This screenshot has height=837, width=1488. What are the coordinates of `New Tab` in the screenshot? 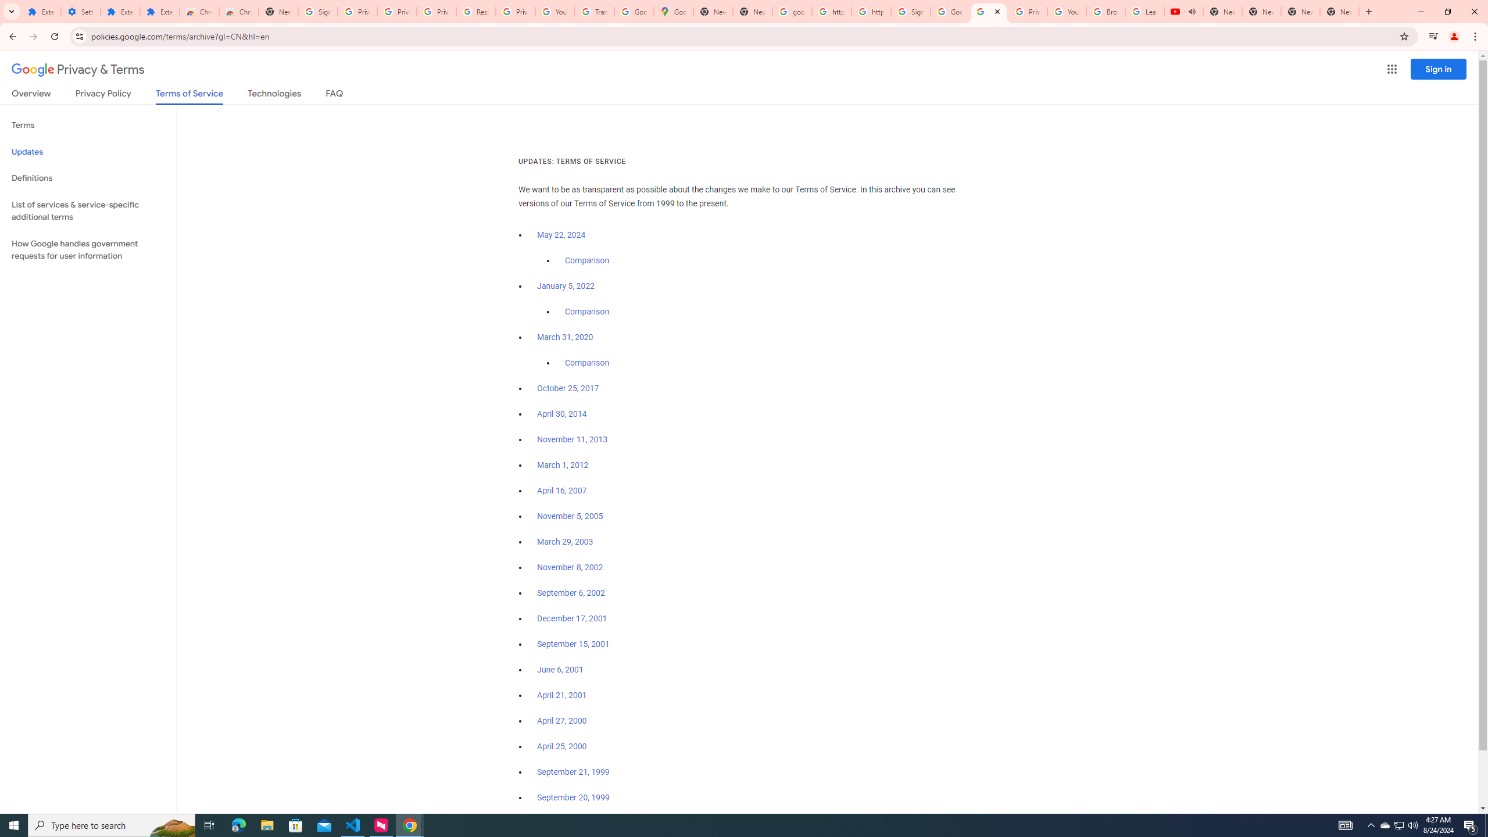 It's located at (1340, 12).